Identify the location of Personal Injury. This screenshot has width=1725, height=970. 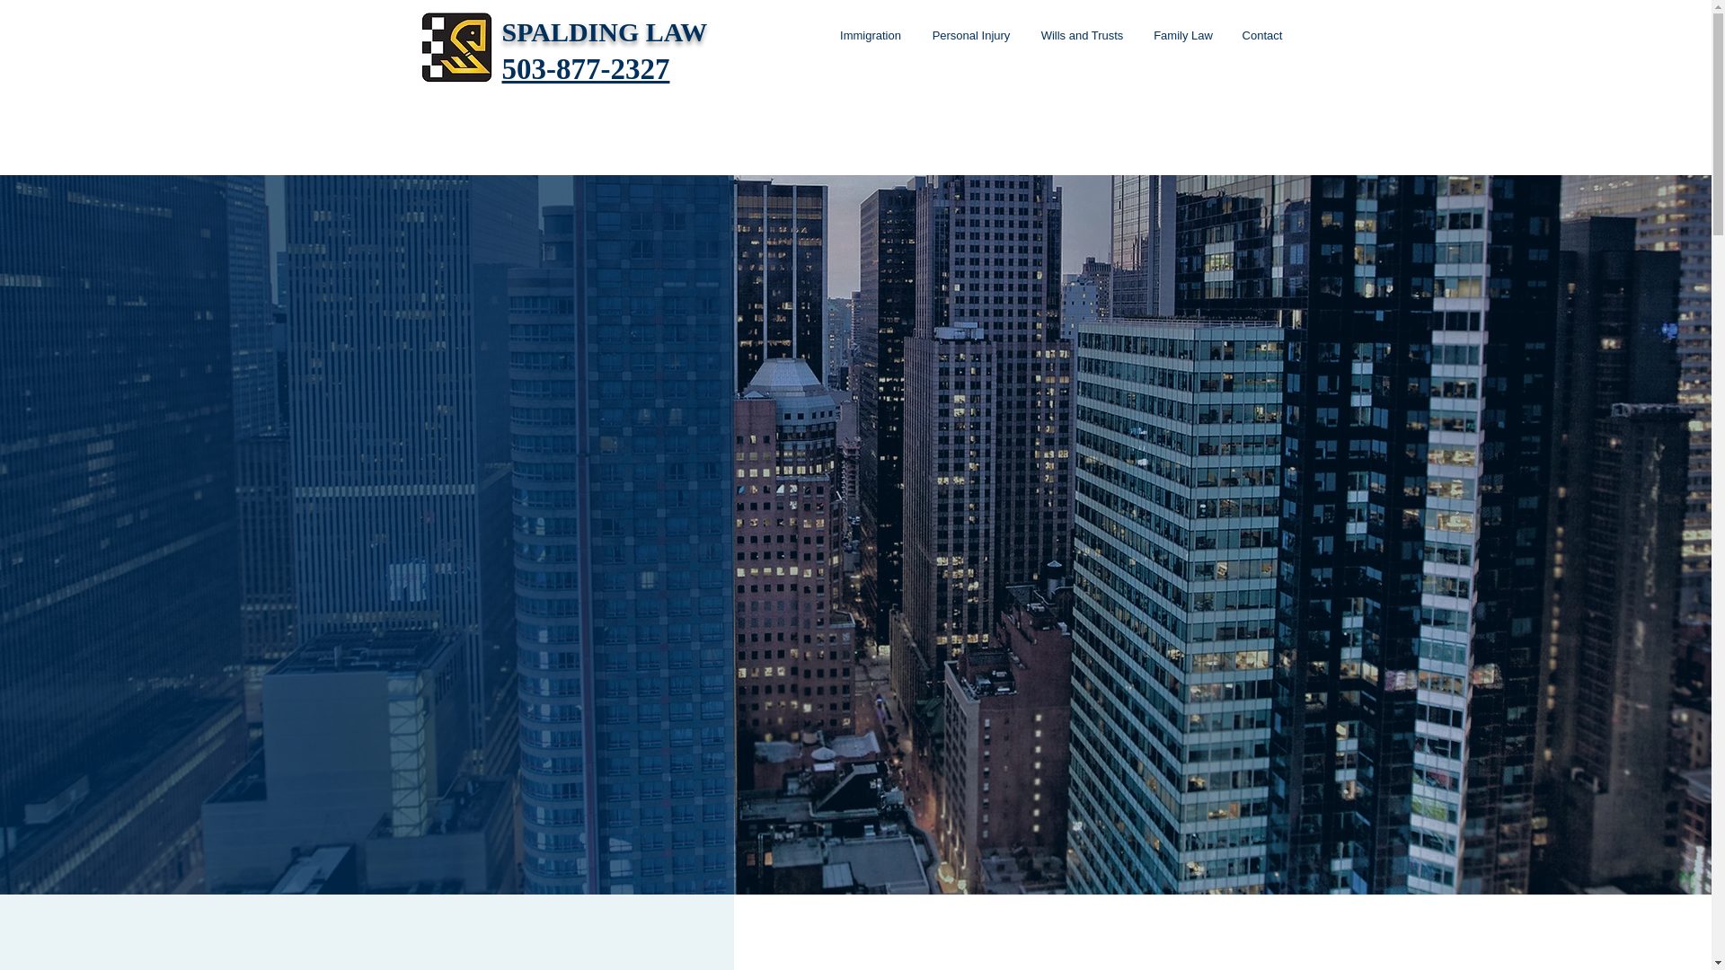
(970, 36).